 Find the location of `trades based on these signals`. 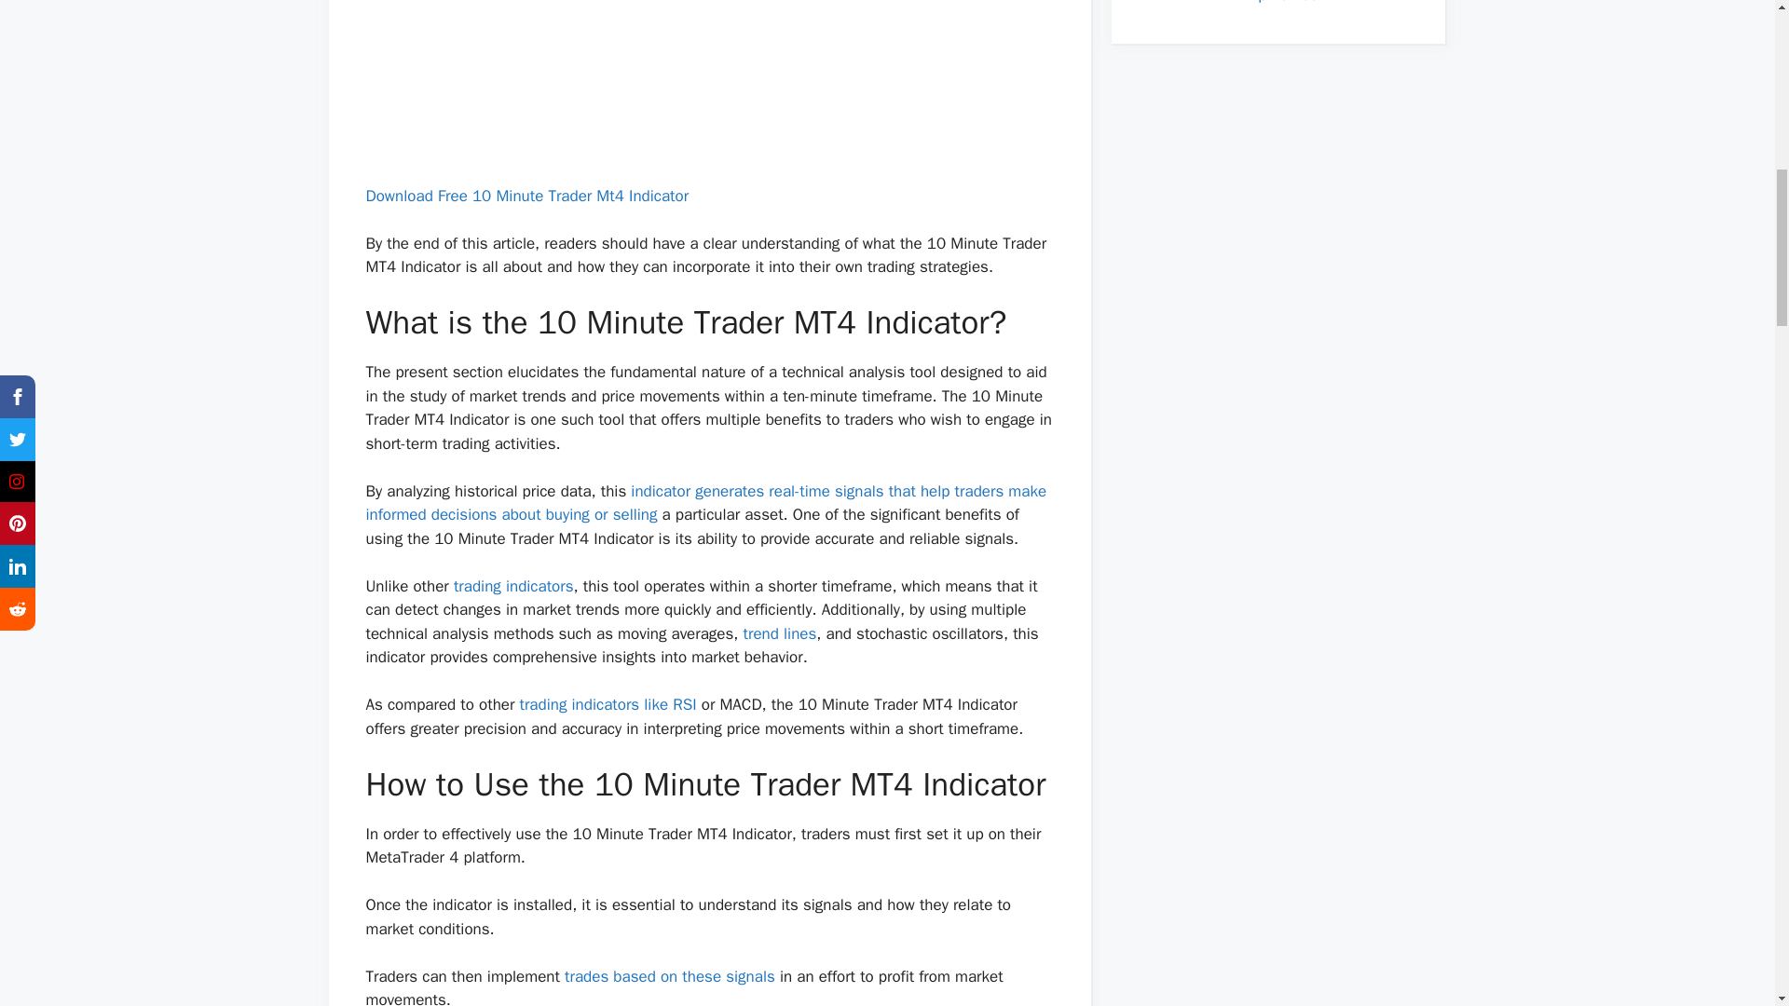

trades based on these signals is located at coordinates (669, 976).